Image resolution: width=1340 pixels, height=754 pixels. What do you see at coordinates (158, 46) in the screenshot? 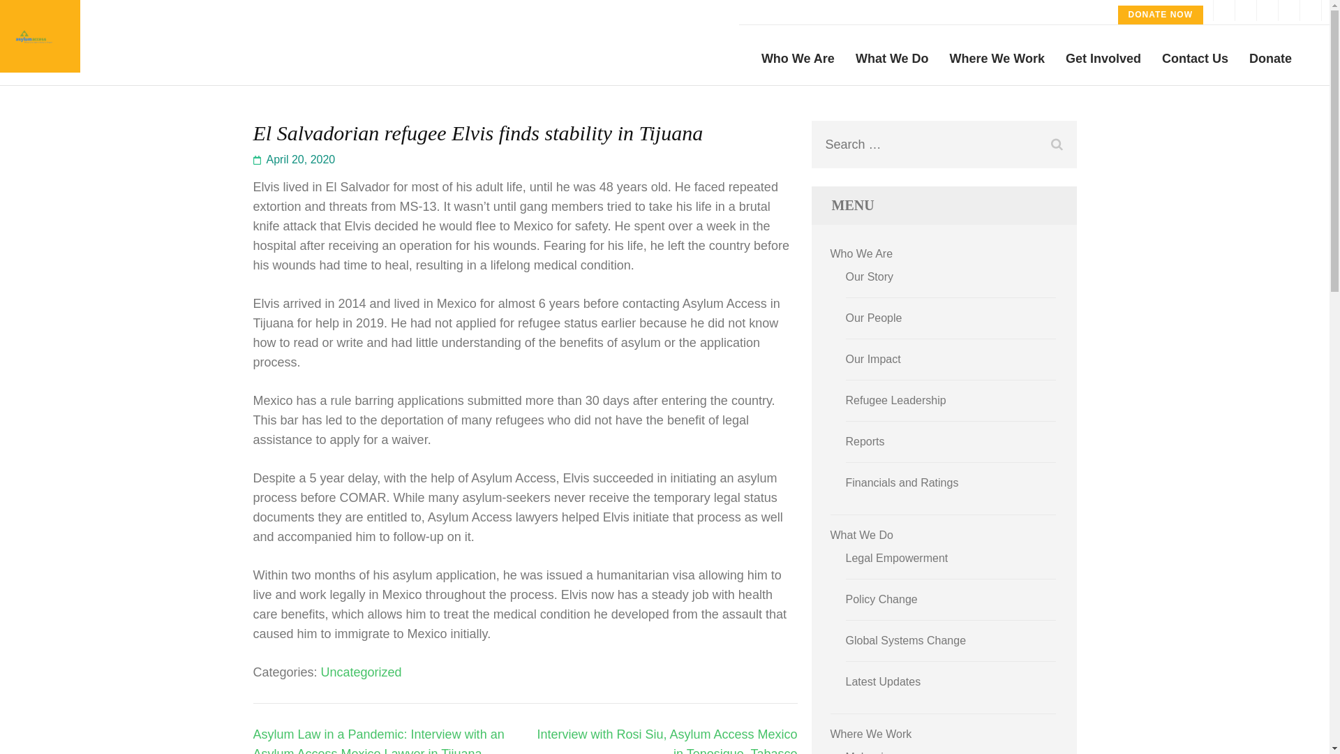
I see `Asylum Access` at bounding box center [158, 46].